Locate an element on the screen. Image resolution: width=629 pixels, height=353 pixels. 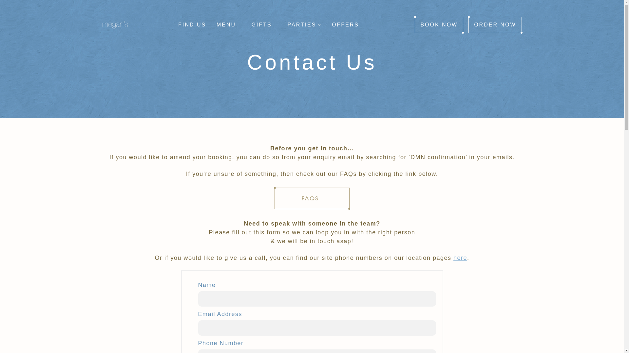
BOOK NOW is located at coordinates (439, 25).